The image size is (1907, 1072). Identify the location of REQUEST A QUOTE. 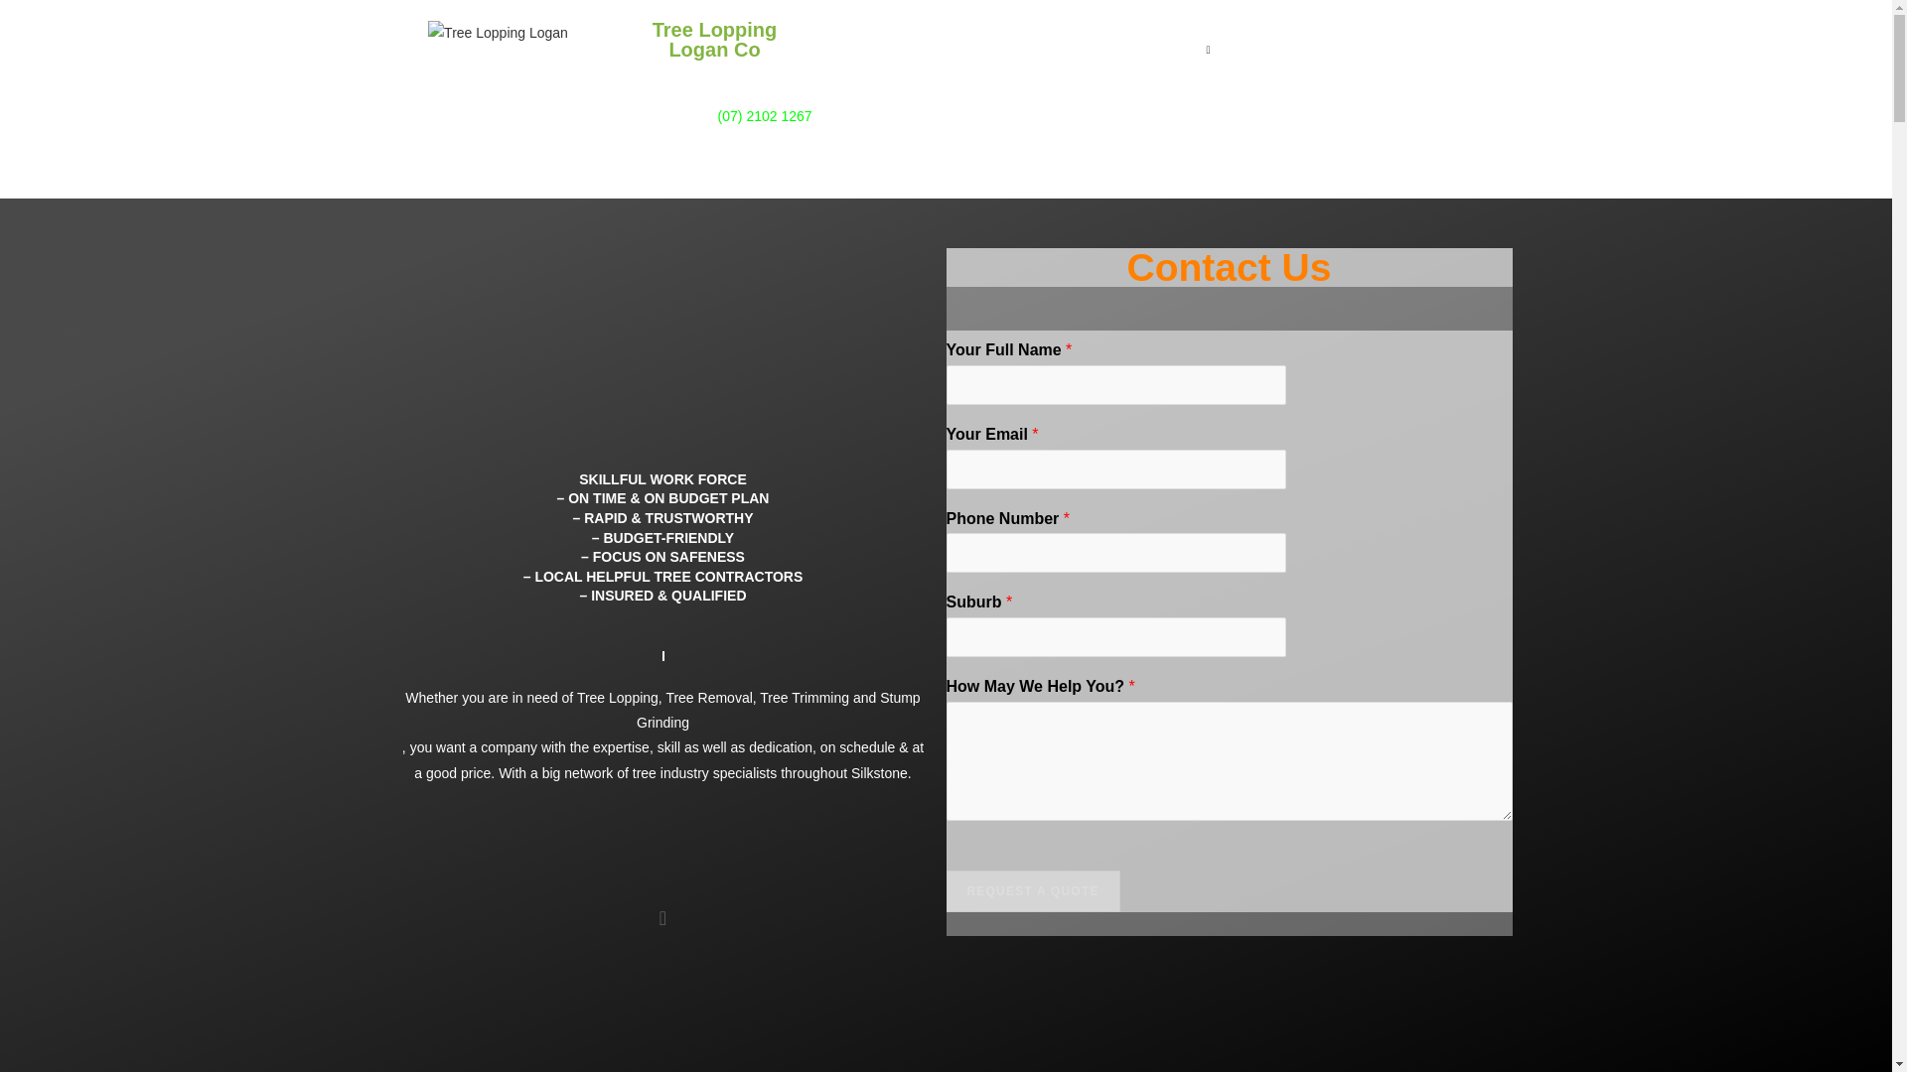
(1033, 891).